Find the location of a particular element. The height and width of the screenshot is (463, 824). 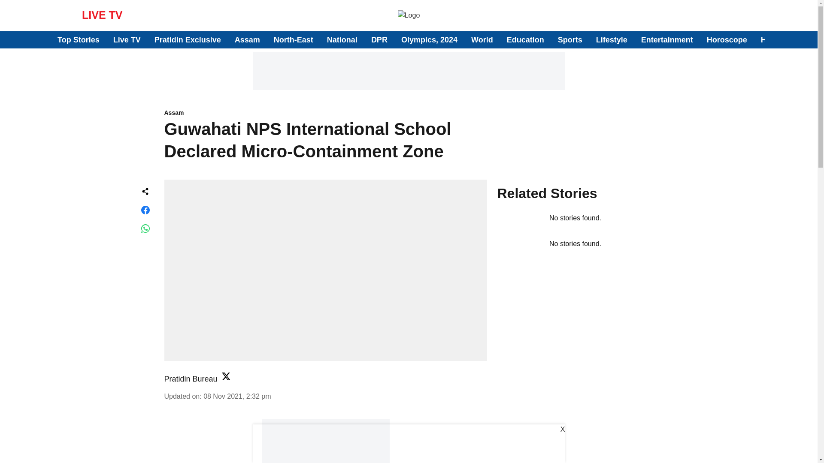

Lifestyle is located at coordinates (611, 39).